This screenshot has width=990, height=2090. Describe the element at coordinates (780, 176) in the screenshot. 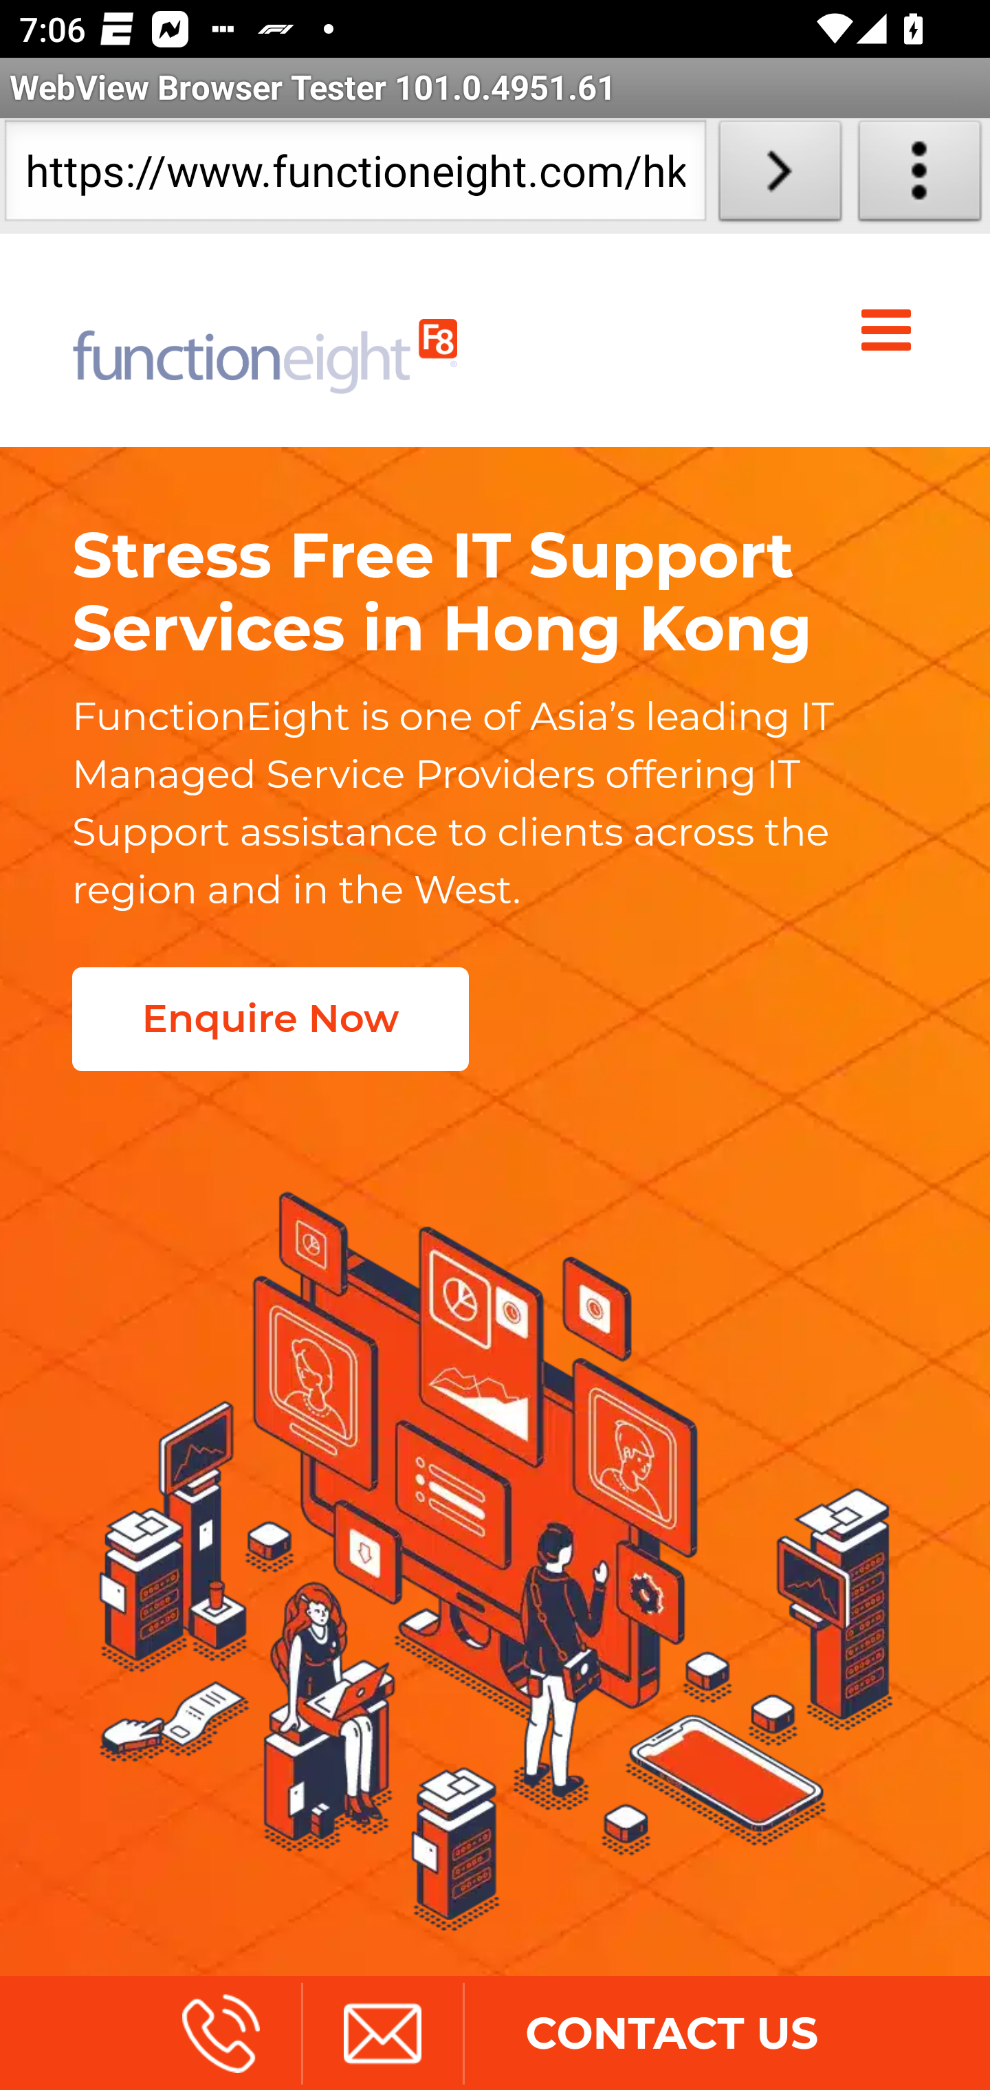

I see `Load URL` at that location.